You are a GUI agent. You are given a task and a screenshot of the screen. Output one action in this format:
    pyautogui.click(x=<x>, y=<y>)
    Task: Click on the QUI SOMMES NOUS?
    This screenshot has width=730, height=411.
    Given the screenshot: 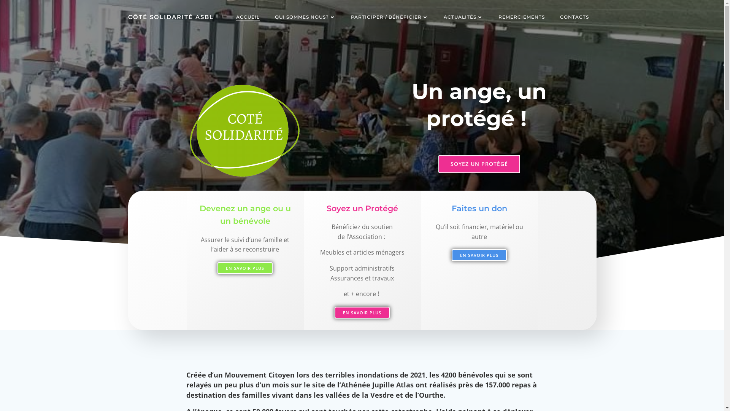 What is the action you would take?
    pyautogui.click(x=305, y=17)
    